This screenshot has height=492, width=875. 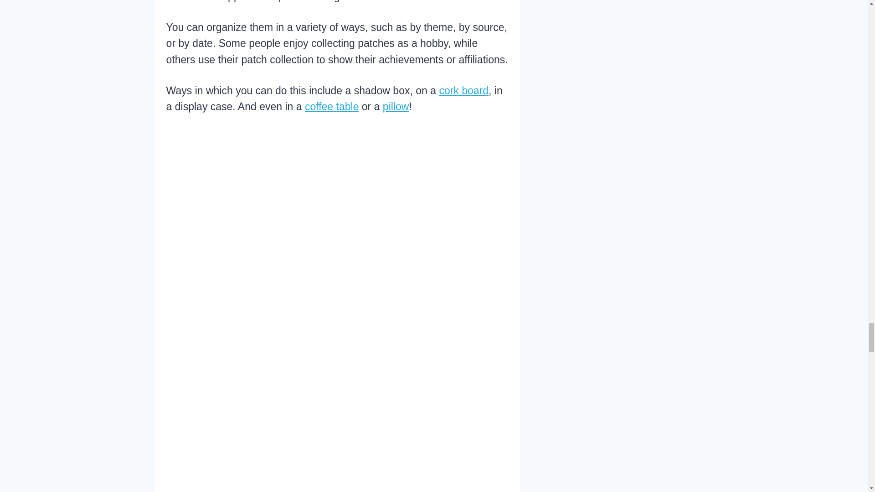 What do you see at coordinates (396, 107) in the screenshot?
I see `pillow` at bounding box center [396, 107].